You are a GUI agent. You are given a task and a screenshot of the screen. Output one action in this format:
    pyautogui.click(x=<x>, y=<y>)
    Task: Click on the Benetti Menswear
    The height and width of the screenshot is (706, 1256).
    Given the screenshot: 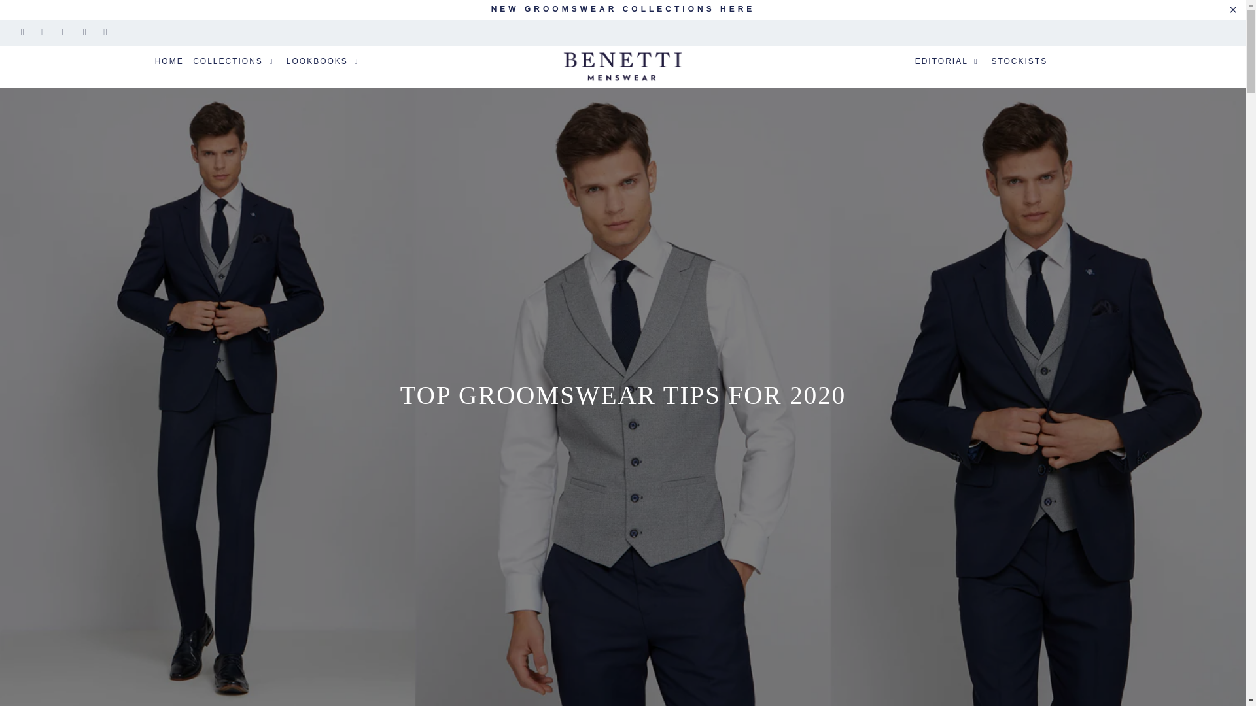 What is the action you would take?
    pyautogui.click(x=623, y=67)
    